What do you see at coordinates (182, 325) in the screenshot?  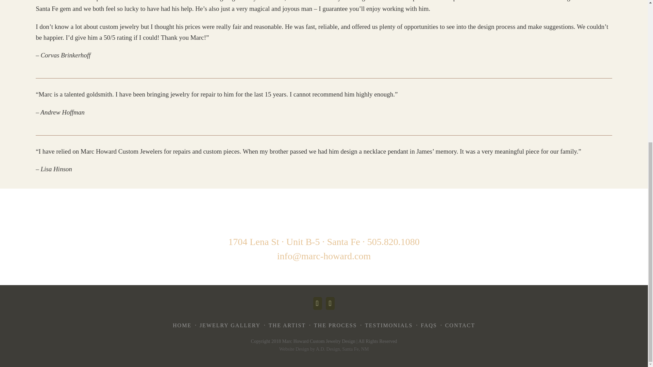 I see `HOME` at bounding box center [182, 325].